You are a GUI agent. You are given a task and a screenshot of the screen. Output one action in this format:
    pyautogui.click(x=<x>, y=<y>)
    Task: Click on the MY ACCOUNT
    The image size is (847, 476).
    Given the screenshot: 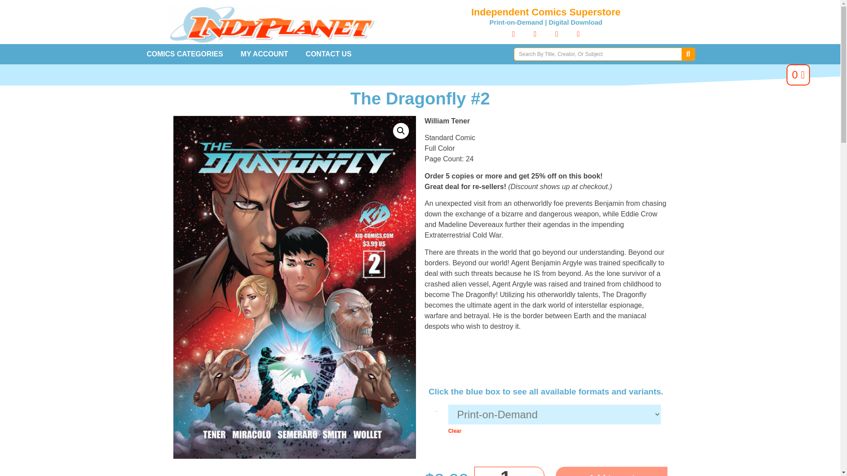 What is the action you would take?
    pyautogui.click(x=265, y=54)
    